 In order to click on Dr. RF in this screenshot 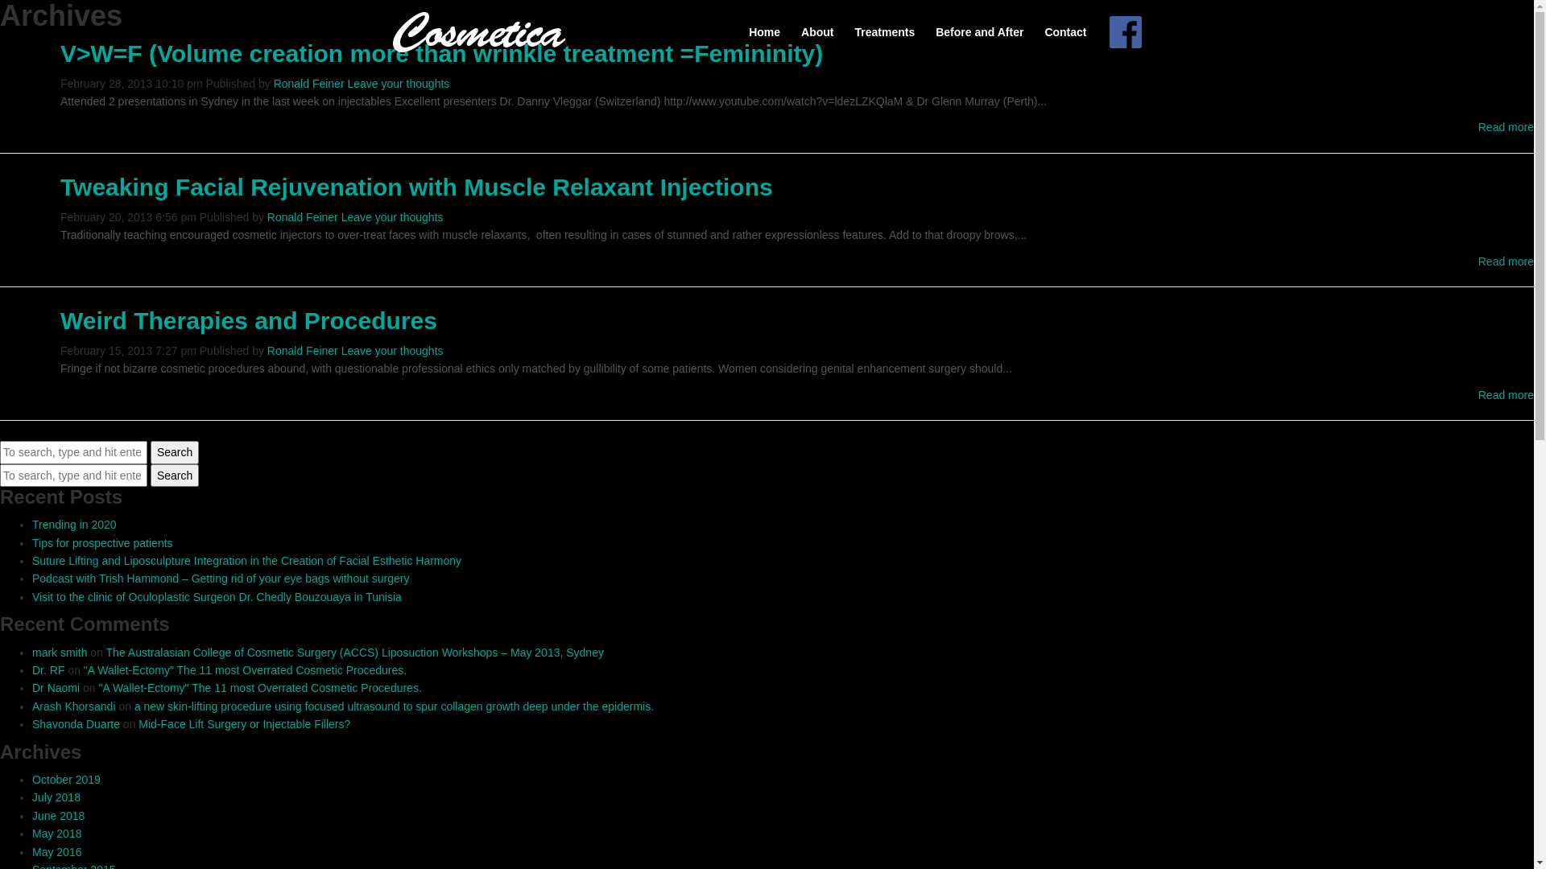, I will do `click(48, 670)`.